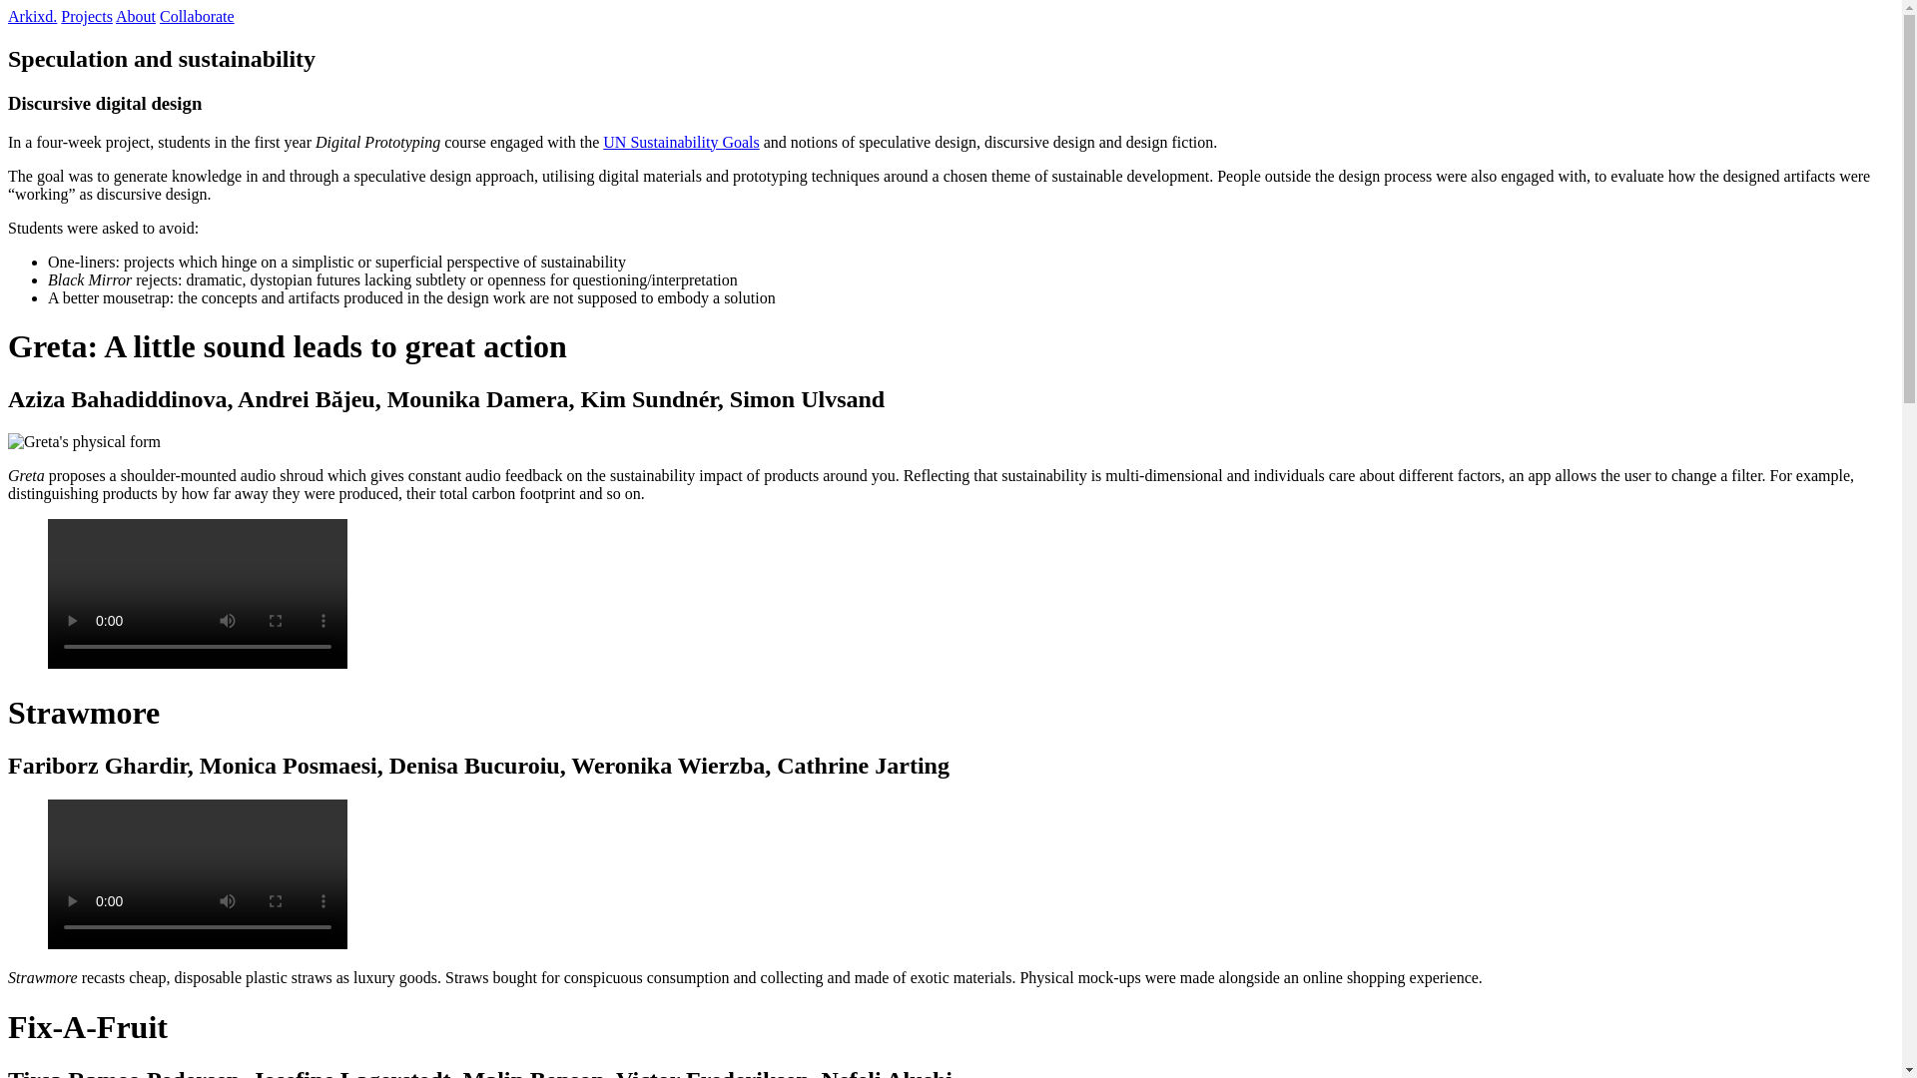 The image size is (1917, 1078). What do you see at coordinates (196, 16) in the screenshot?
I see `Collaborate with students and faculty` at bounding box center [196, 16].